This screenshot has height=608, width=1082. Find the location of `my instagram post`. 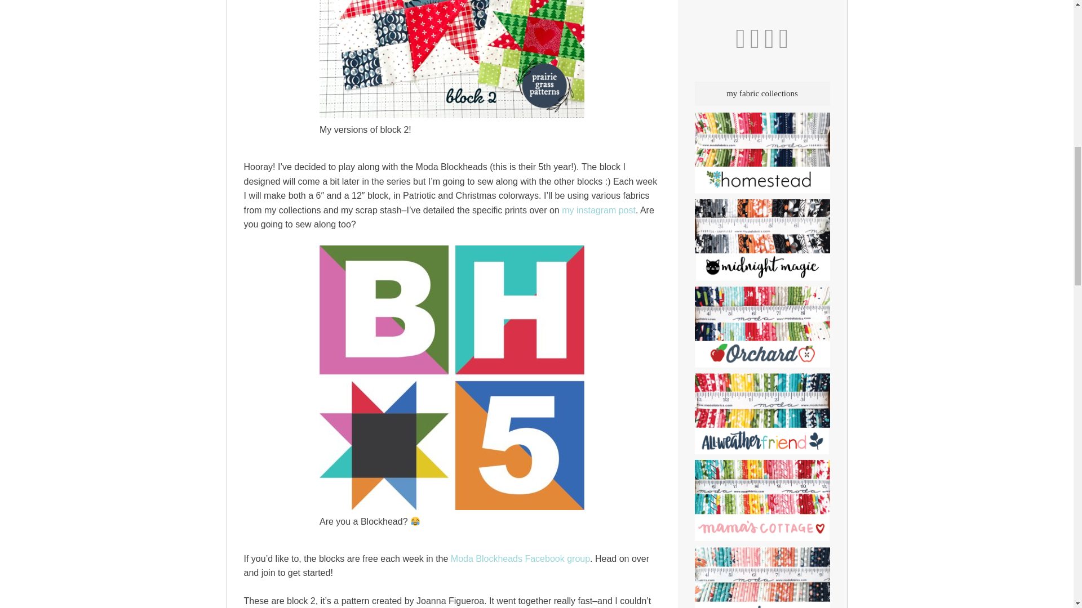

my instagram post is located at coordinates (598, 211).